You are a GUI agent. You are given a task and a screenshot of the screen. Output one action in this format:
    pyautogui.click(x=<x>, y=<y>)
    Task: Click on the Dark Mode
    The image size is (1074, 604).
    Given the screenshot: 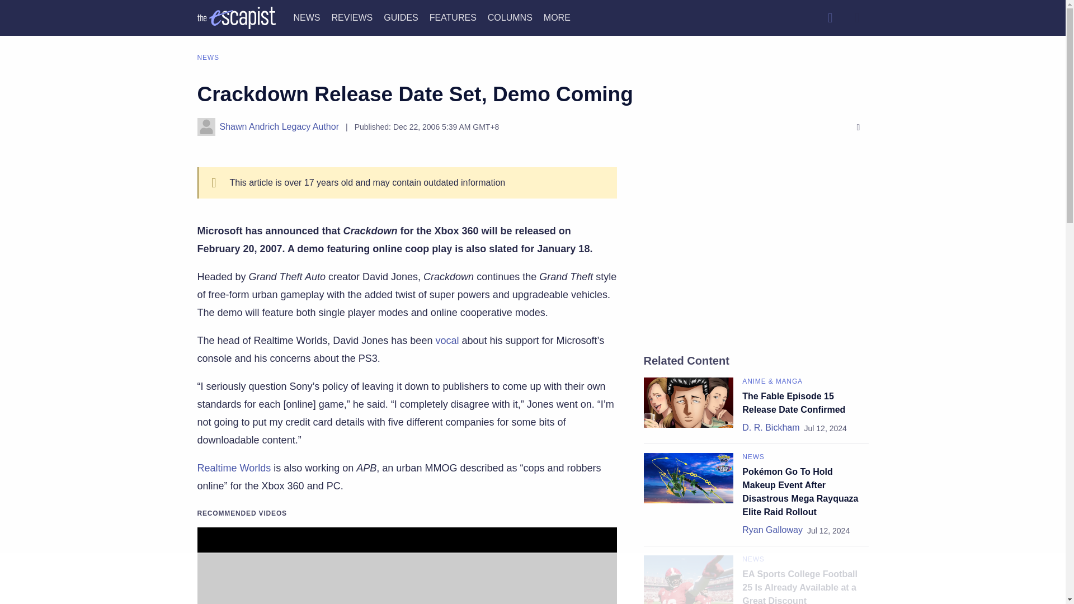 What is the action you would take?
    pyautogui.click(x=857, y=17)
    